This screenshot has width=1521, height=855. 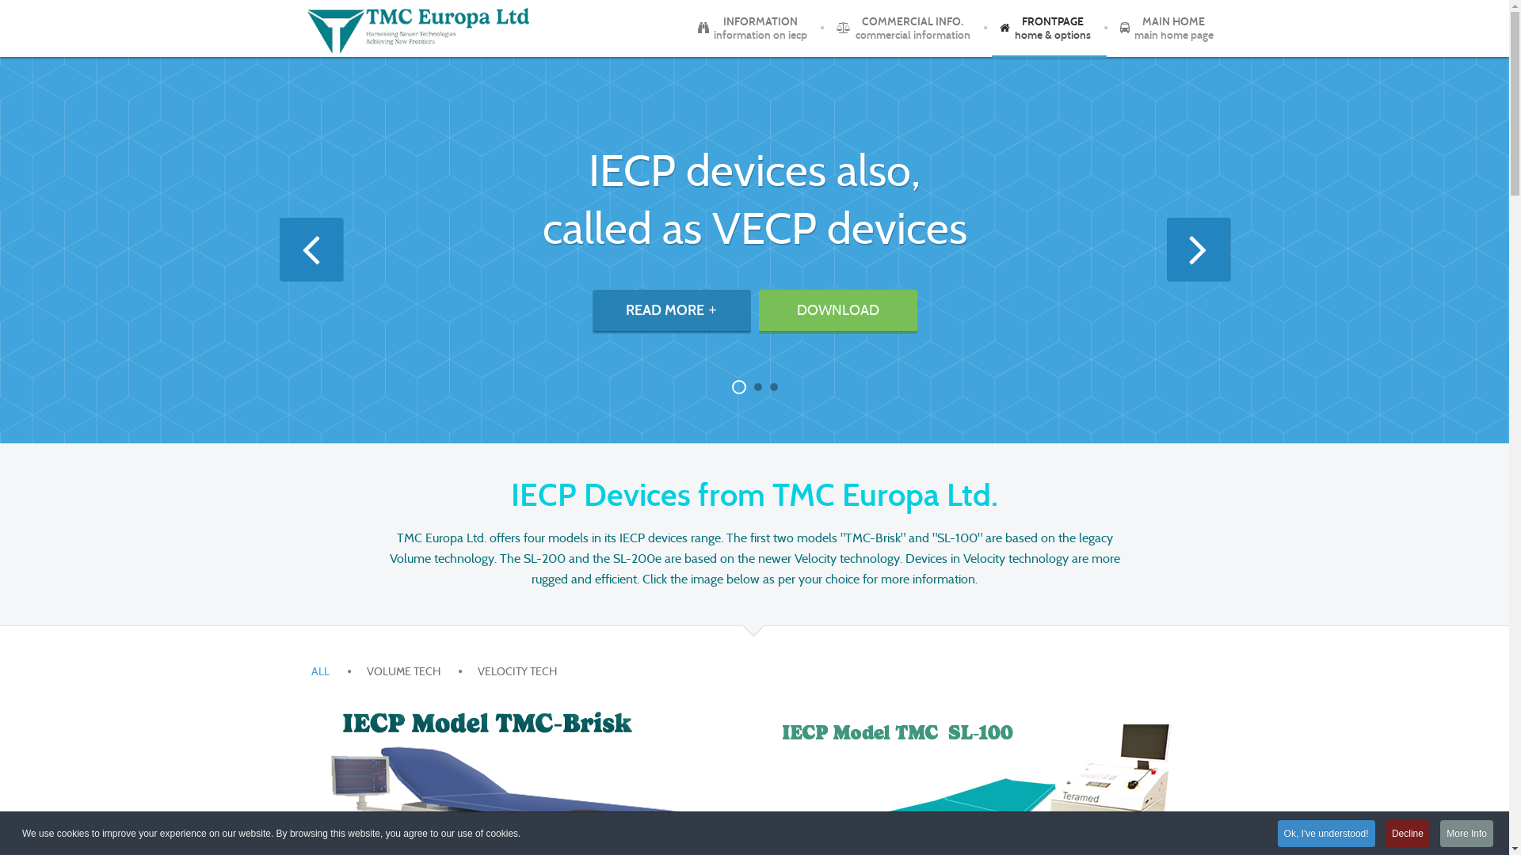 What do you see at coordinates (1467, 834) in the screenshot?
I see `More Info` at bounding box center [1467, 834].